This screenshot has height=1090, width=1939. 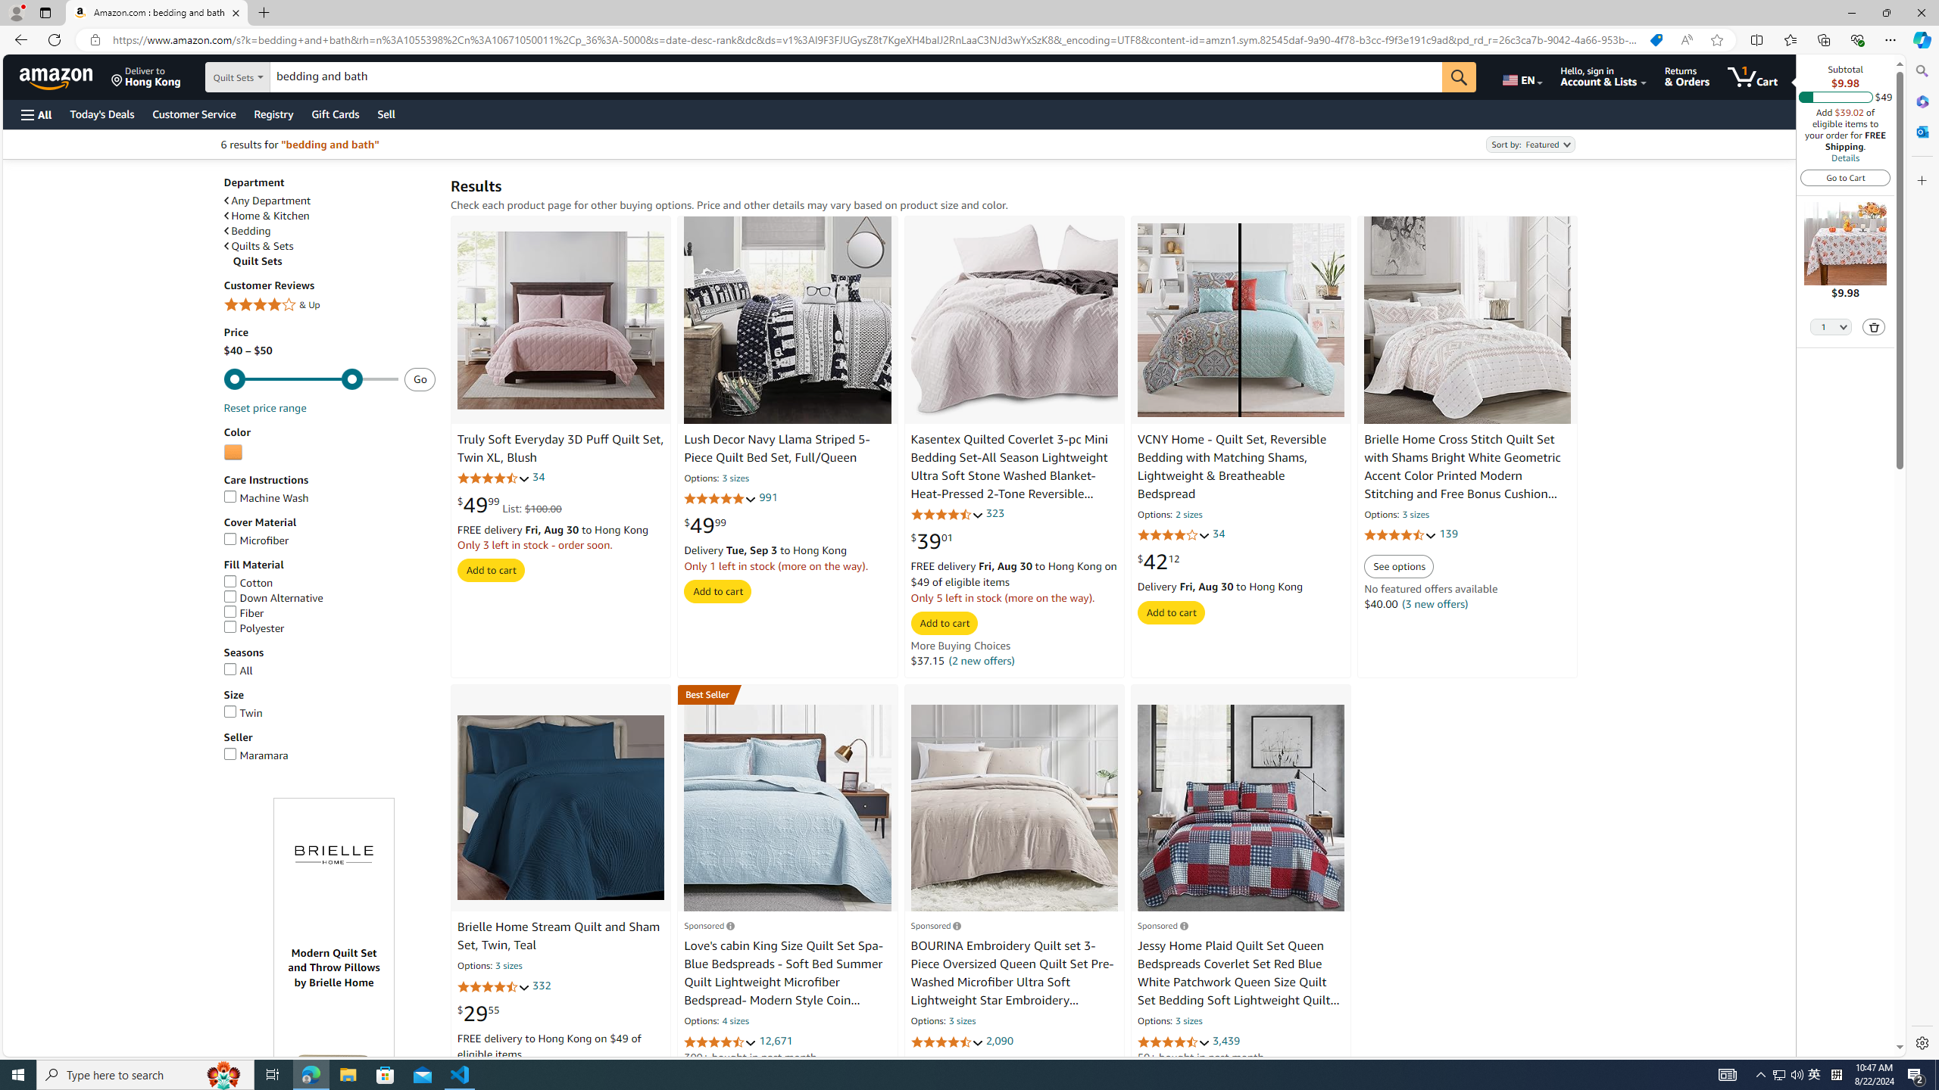 What do you see at coordinates (267, 201) in the screenshot?
I see `Any Department` at bounding box center [267, 201].